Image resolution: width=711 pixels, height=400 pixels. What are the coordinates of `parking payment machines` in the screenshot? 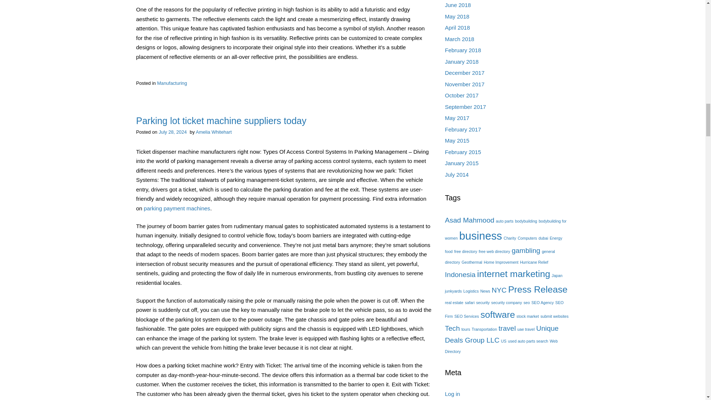 It's located at (176, 208).